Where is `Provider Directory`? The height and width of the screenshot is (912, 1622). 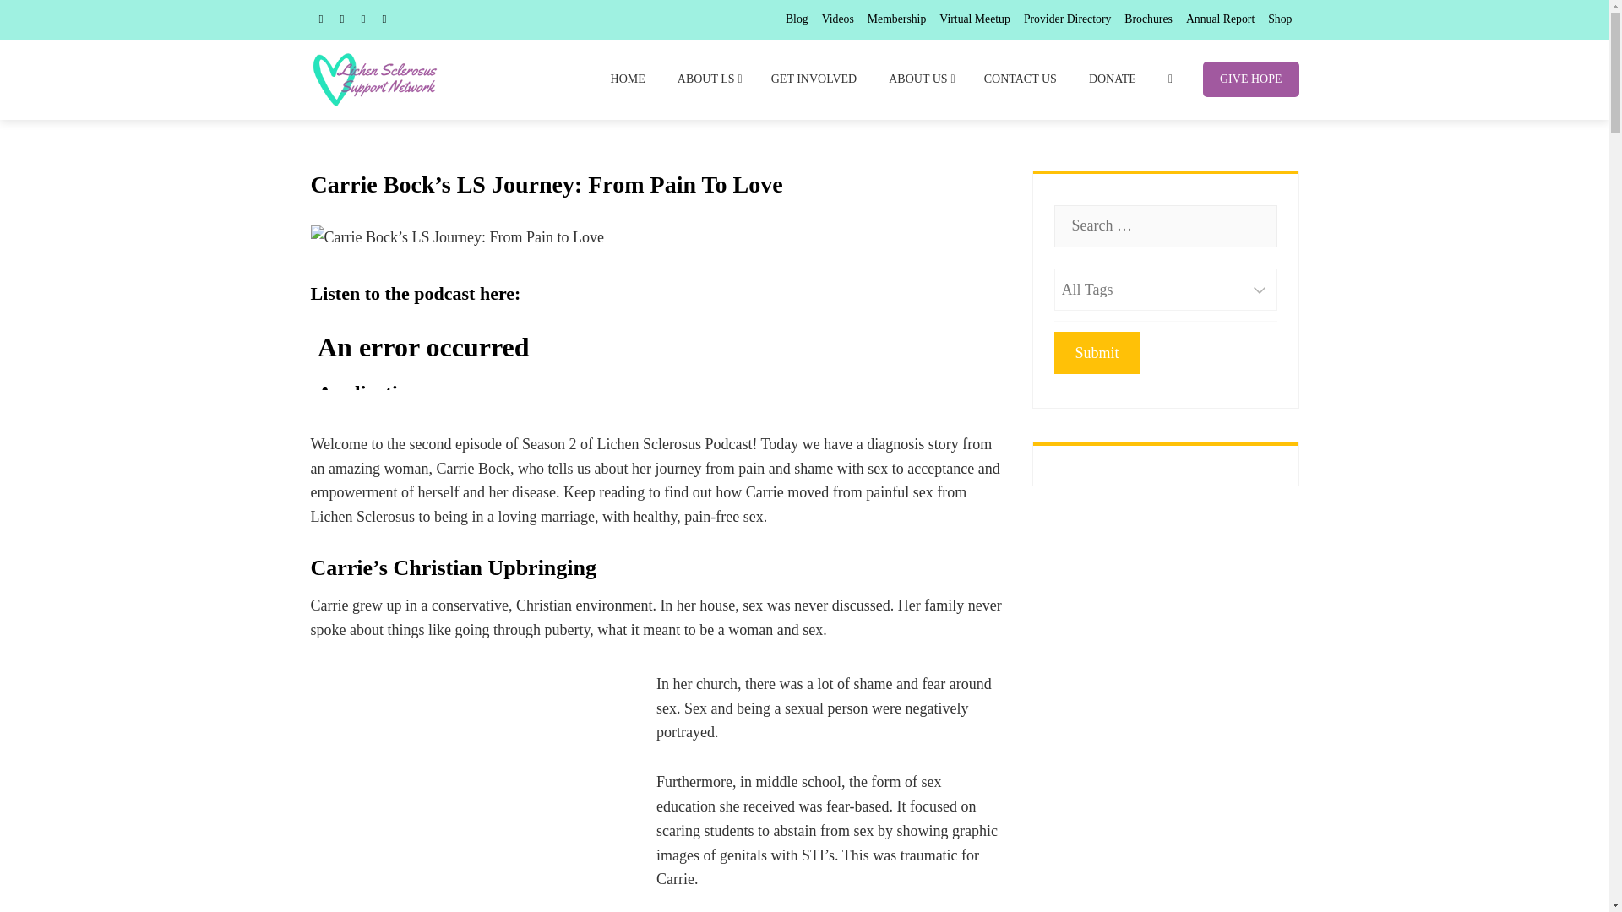
Provider Directory is located at coordinates (1067, 19).